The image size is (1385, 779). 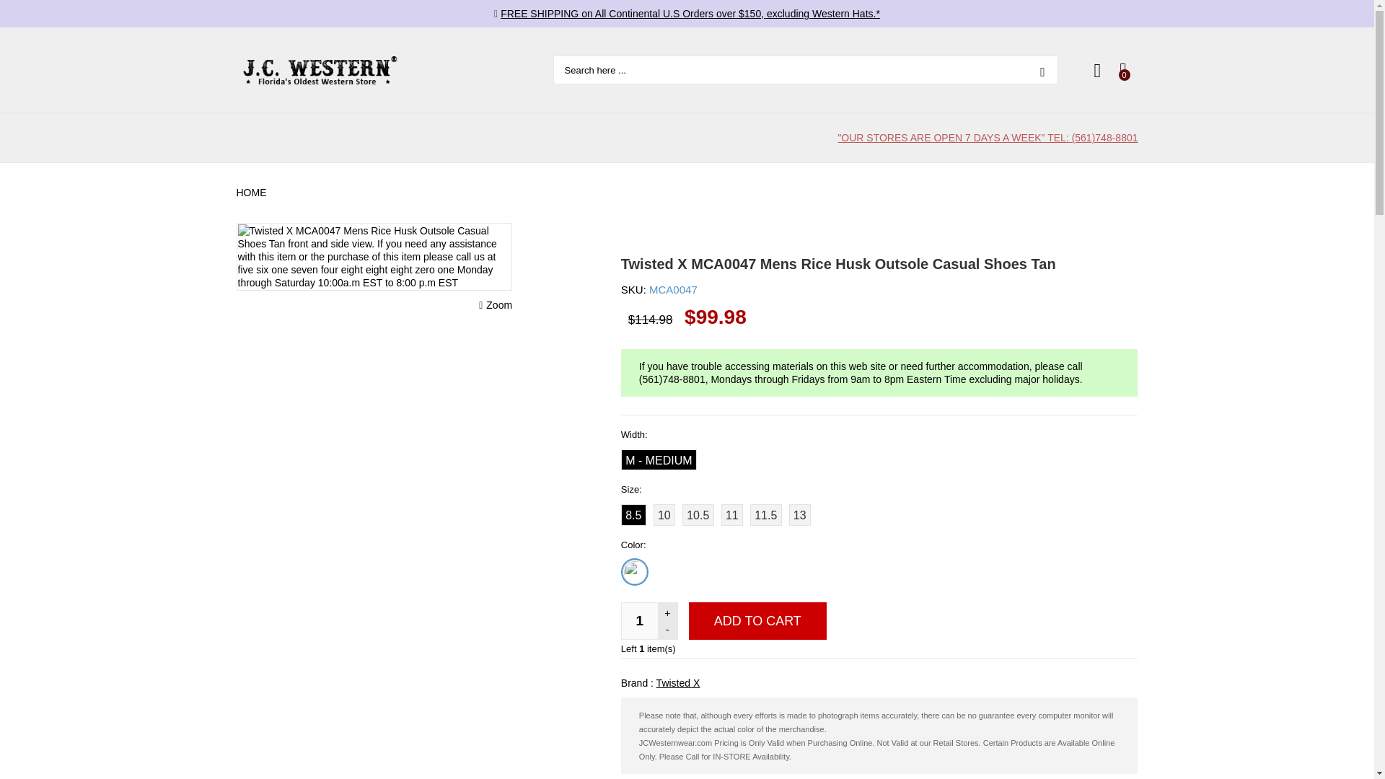 What do you see at coordinates (757, 620) in the screenshot?
I see `Add to Cart` at bounding box center [757, 620].